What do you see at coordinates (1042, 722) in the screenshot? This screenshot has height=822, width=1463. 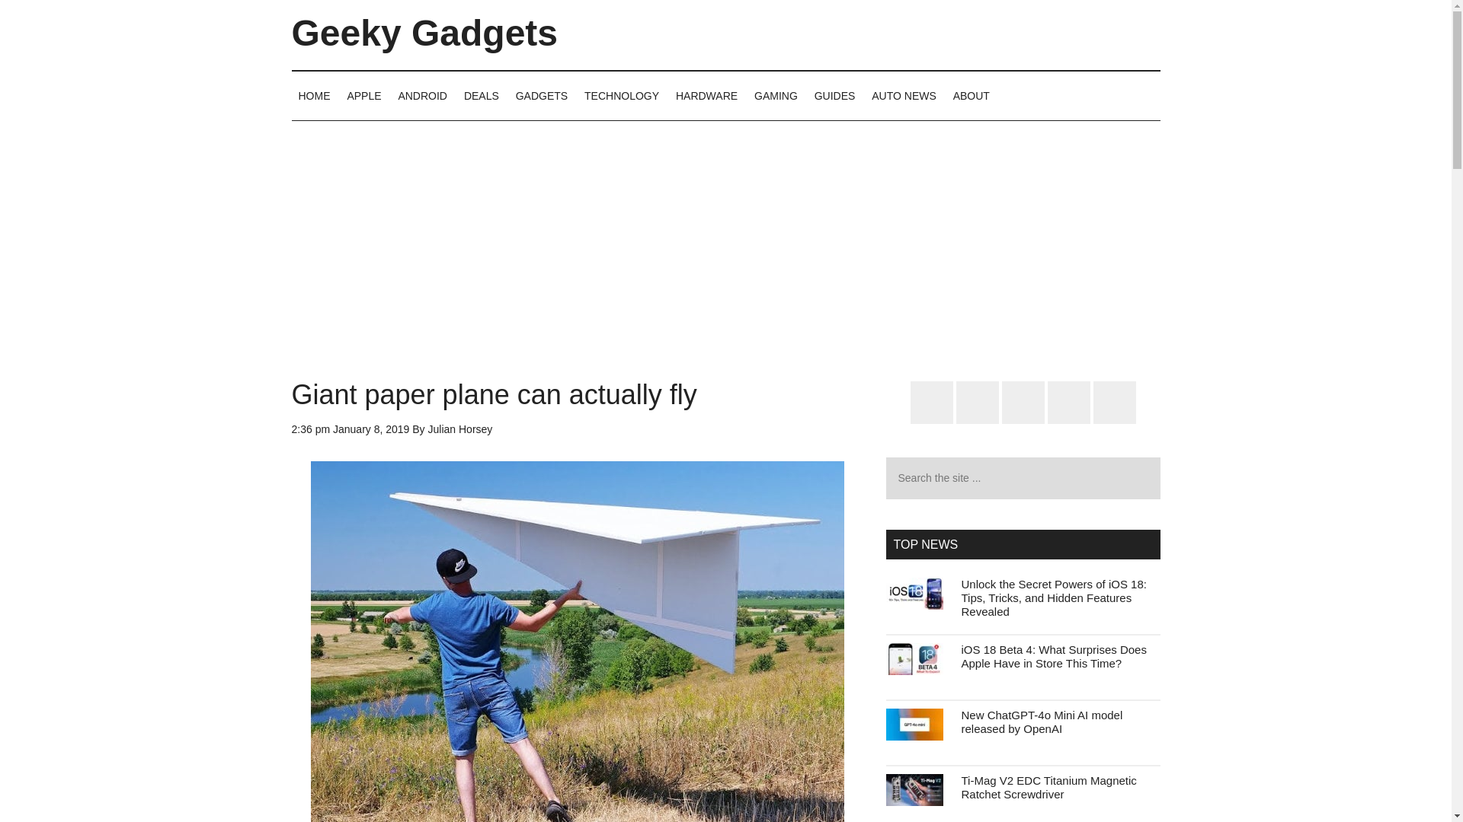 I see `New ChatGPT-4o Mini AI model released by OpenAI` at bounding box center [1042, 722].